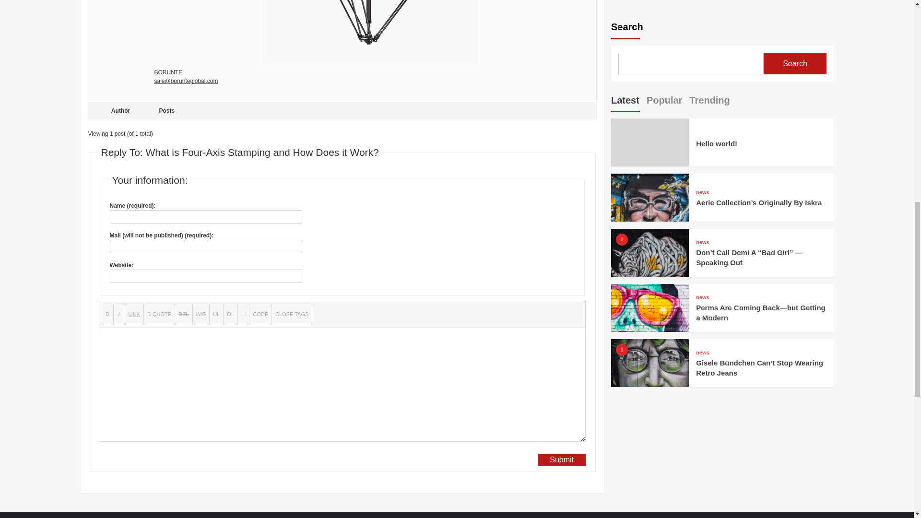 This screenshot has width=921, height=518. I want to click on code, so click(260, 314).